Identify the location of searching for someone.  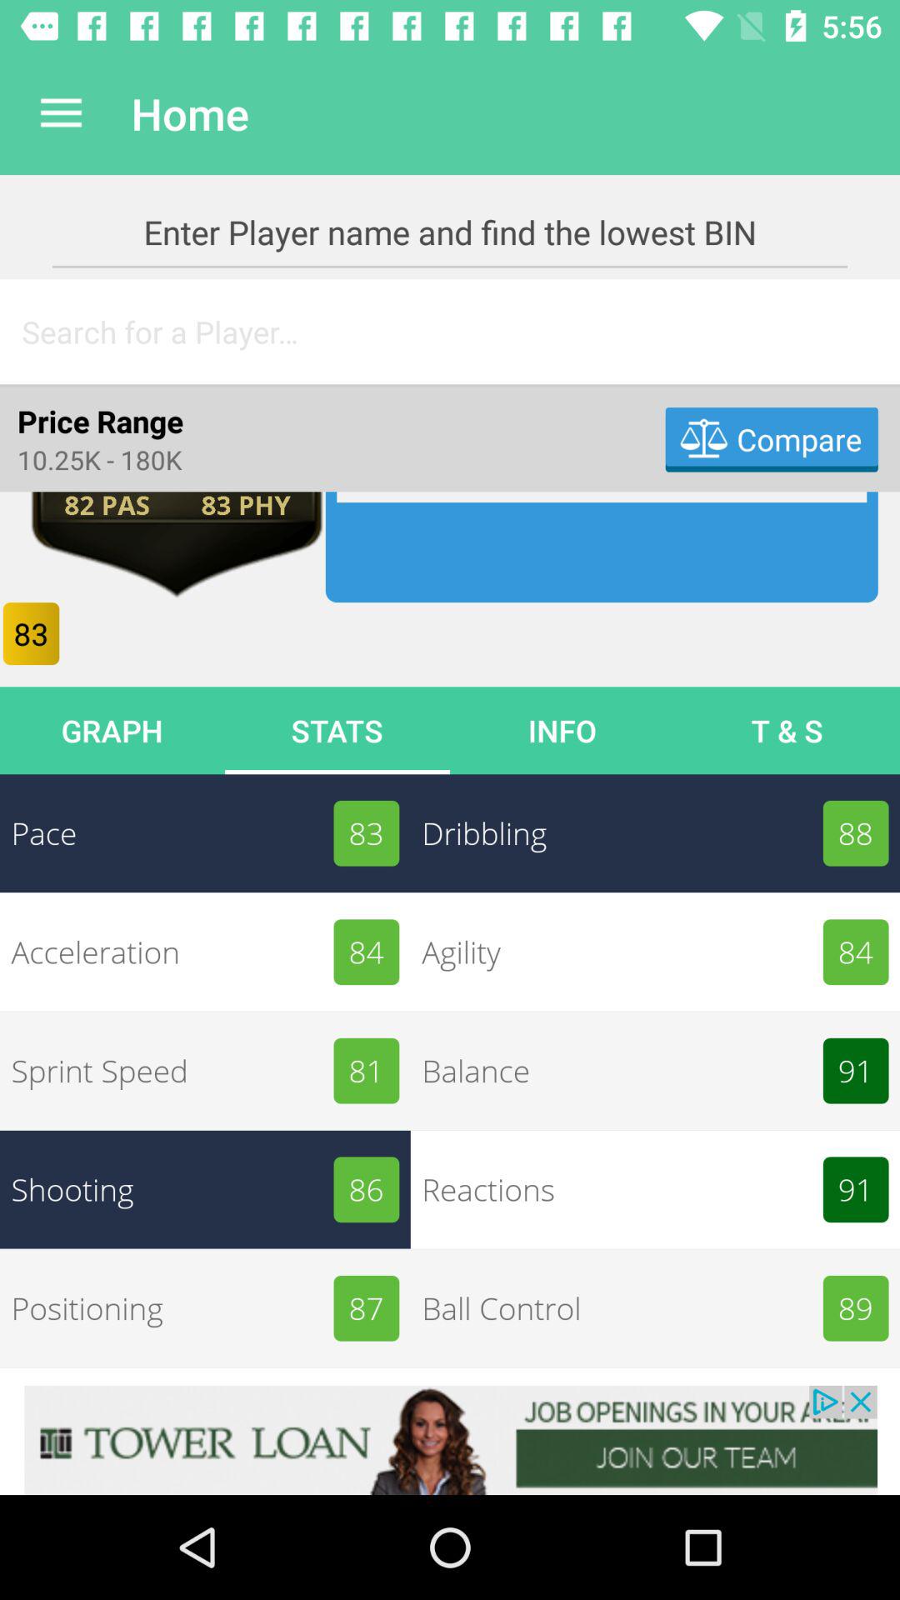
(450, 332).